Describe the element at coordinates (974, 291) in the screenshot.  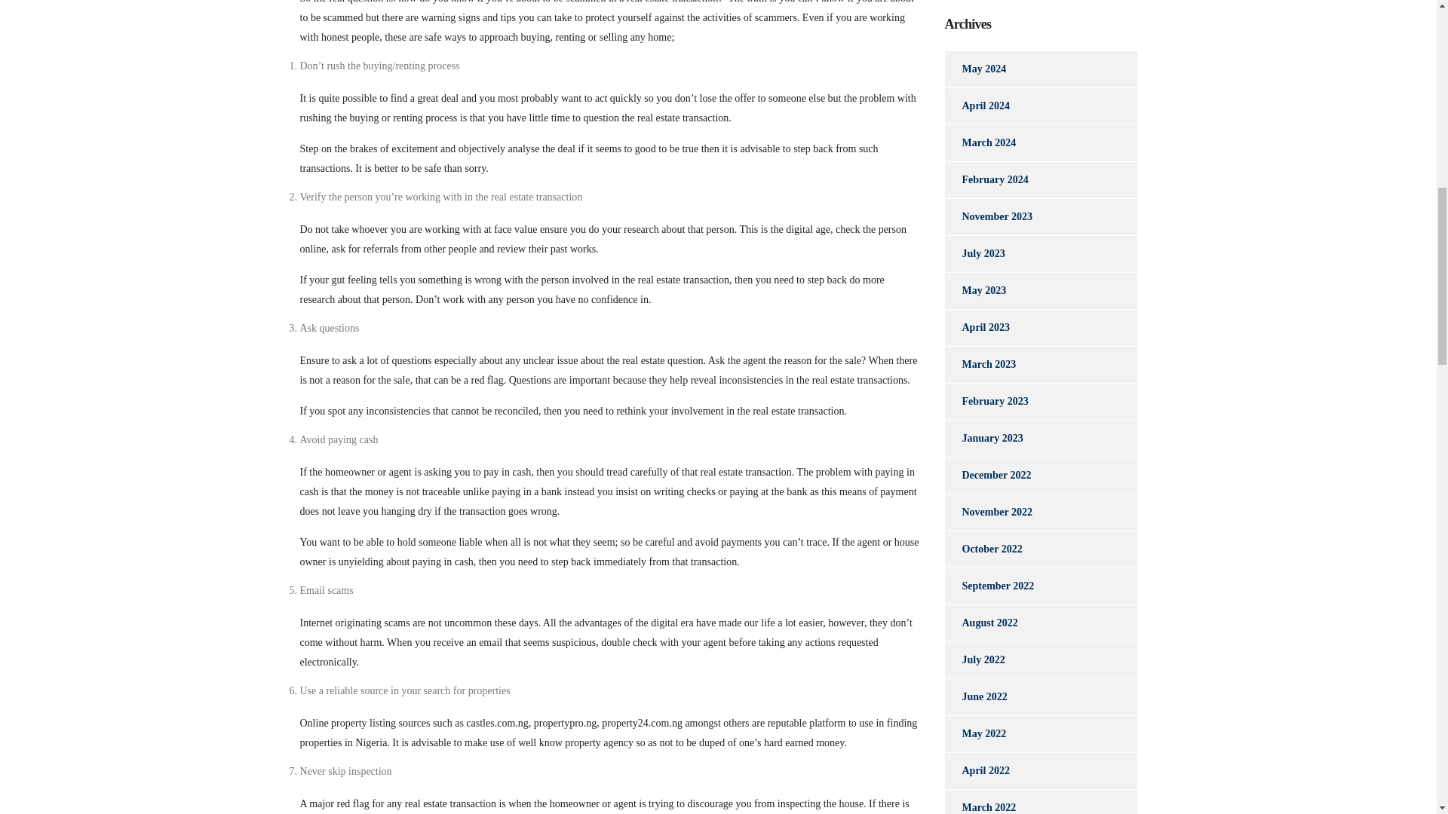
I see `May 2023` at that location.